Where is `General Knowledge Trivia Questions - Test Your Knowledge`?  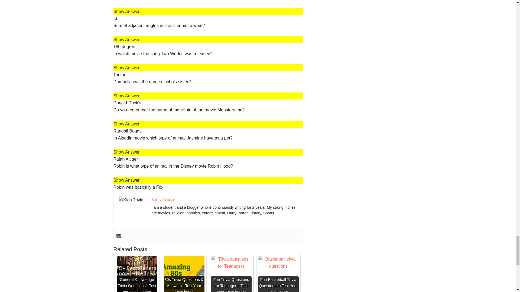 General Knowledge Trivia Questions - Test Your Knowledge is located at coordinates (136, 274).